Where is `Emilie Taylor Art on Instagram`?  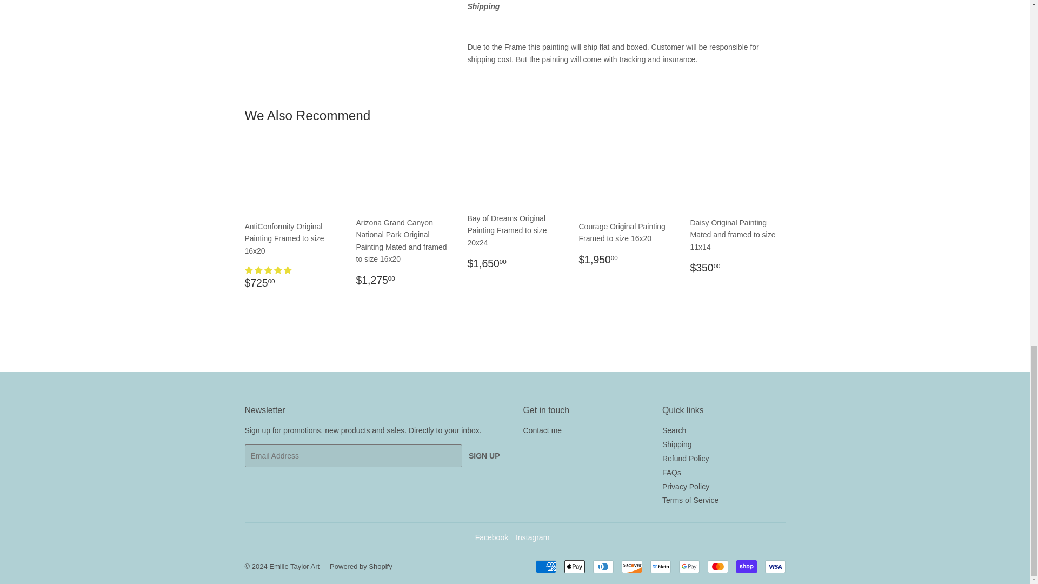 Emilie Taylor Art on Instagram is located at coordinates (532, 537).